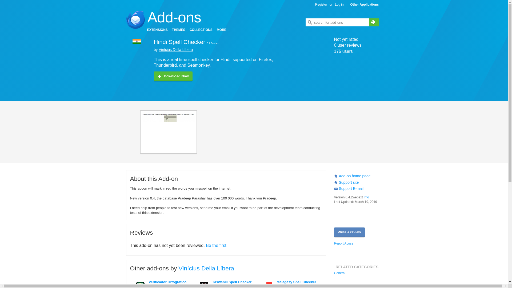  Describe the element at coordinates (374, 22) in the screenshot. I see `Search` at that location.